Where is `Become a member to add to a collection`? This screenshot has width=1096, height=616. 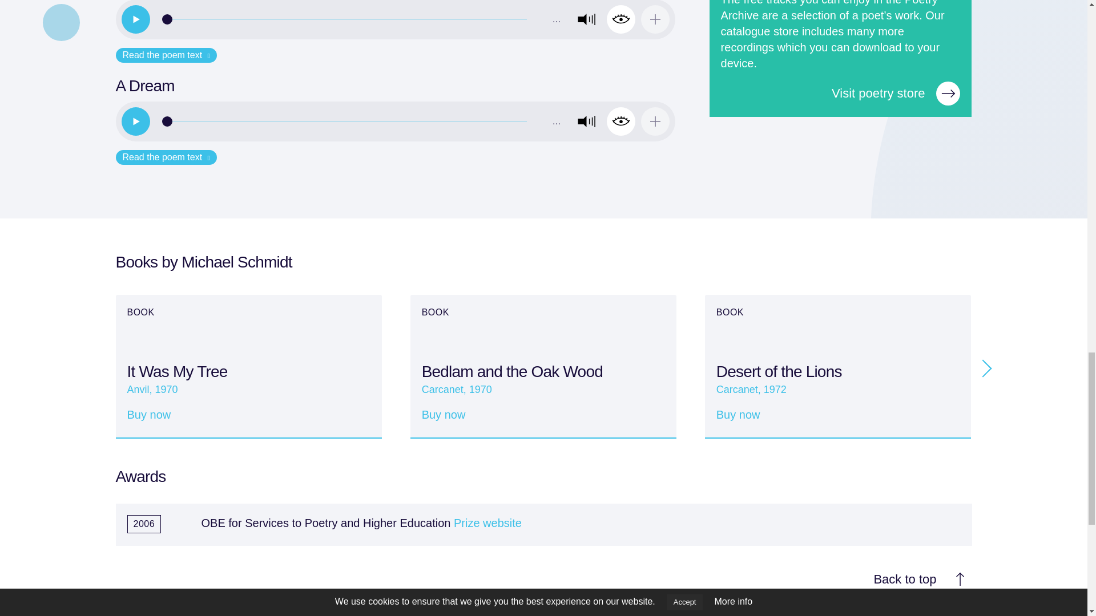 Become a member to add to a collection is located at coordinates (655, 19).